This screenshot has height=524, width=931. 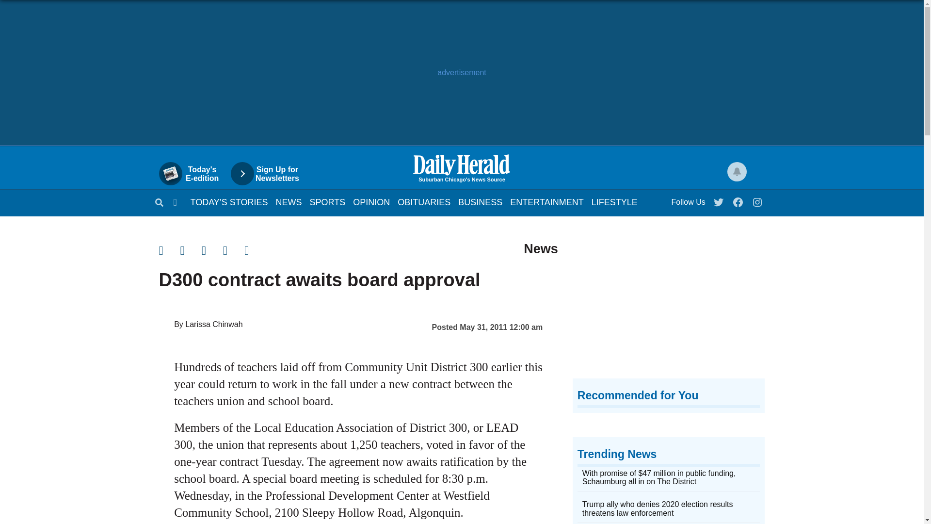 What do you see at coordinates (547, 202) in the screenshot?
I see `ENTERTAINMENT` at bounding box center [547, 202].